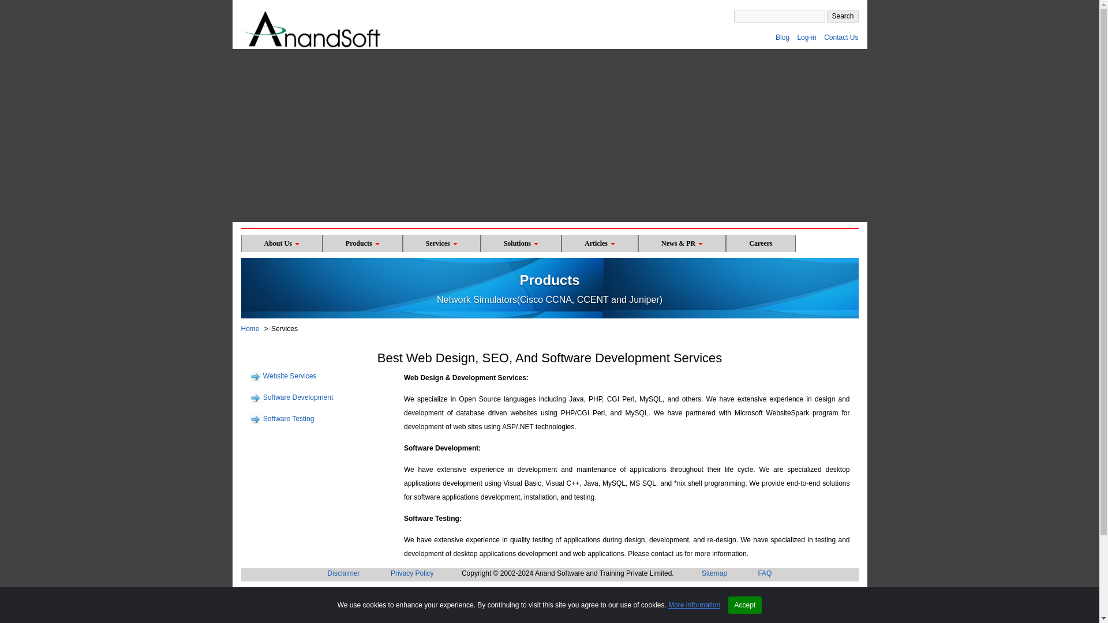 The width and height of the screenshot is (1108, 623). What do you see at coordinates (362, 243) in the screenshot?
I see `Products` at bounding box center [362, 243].